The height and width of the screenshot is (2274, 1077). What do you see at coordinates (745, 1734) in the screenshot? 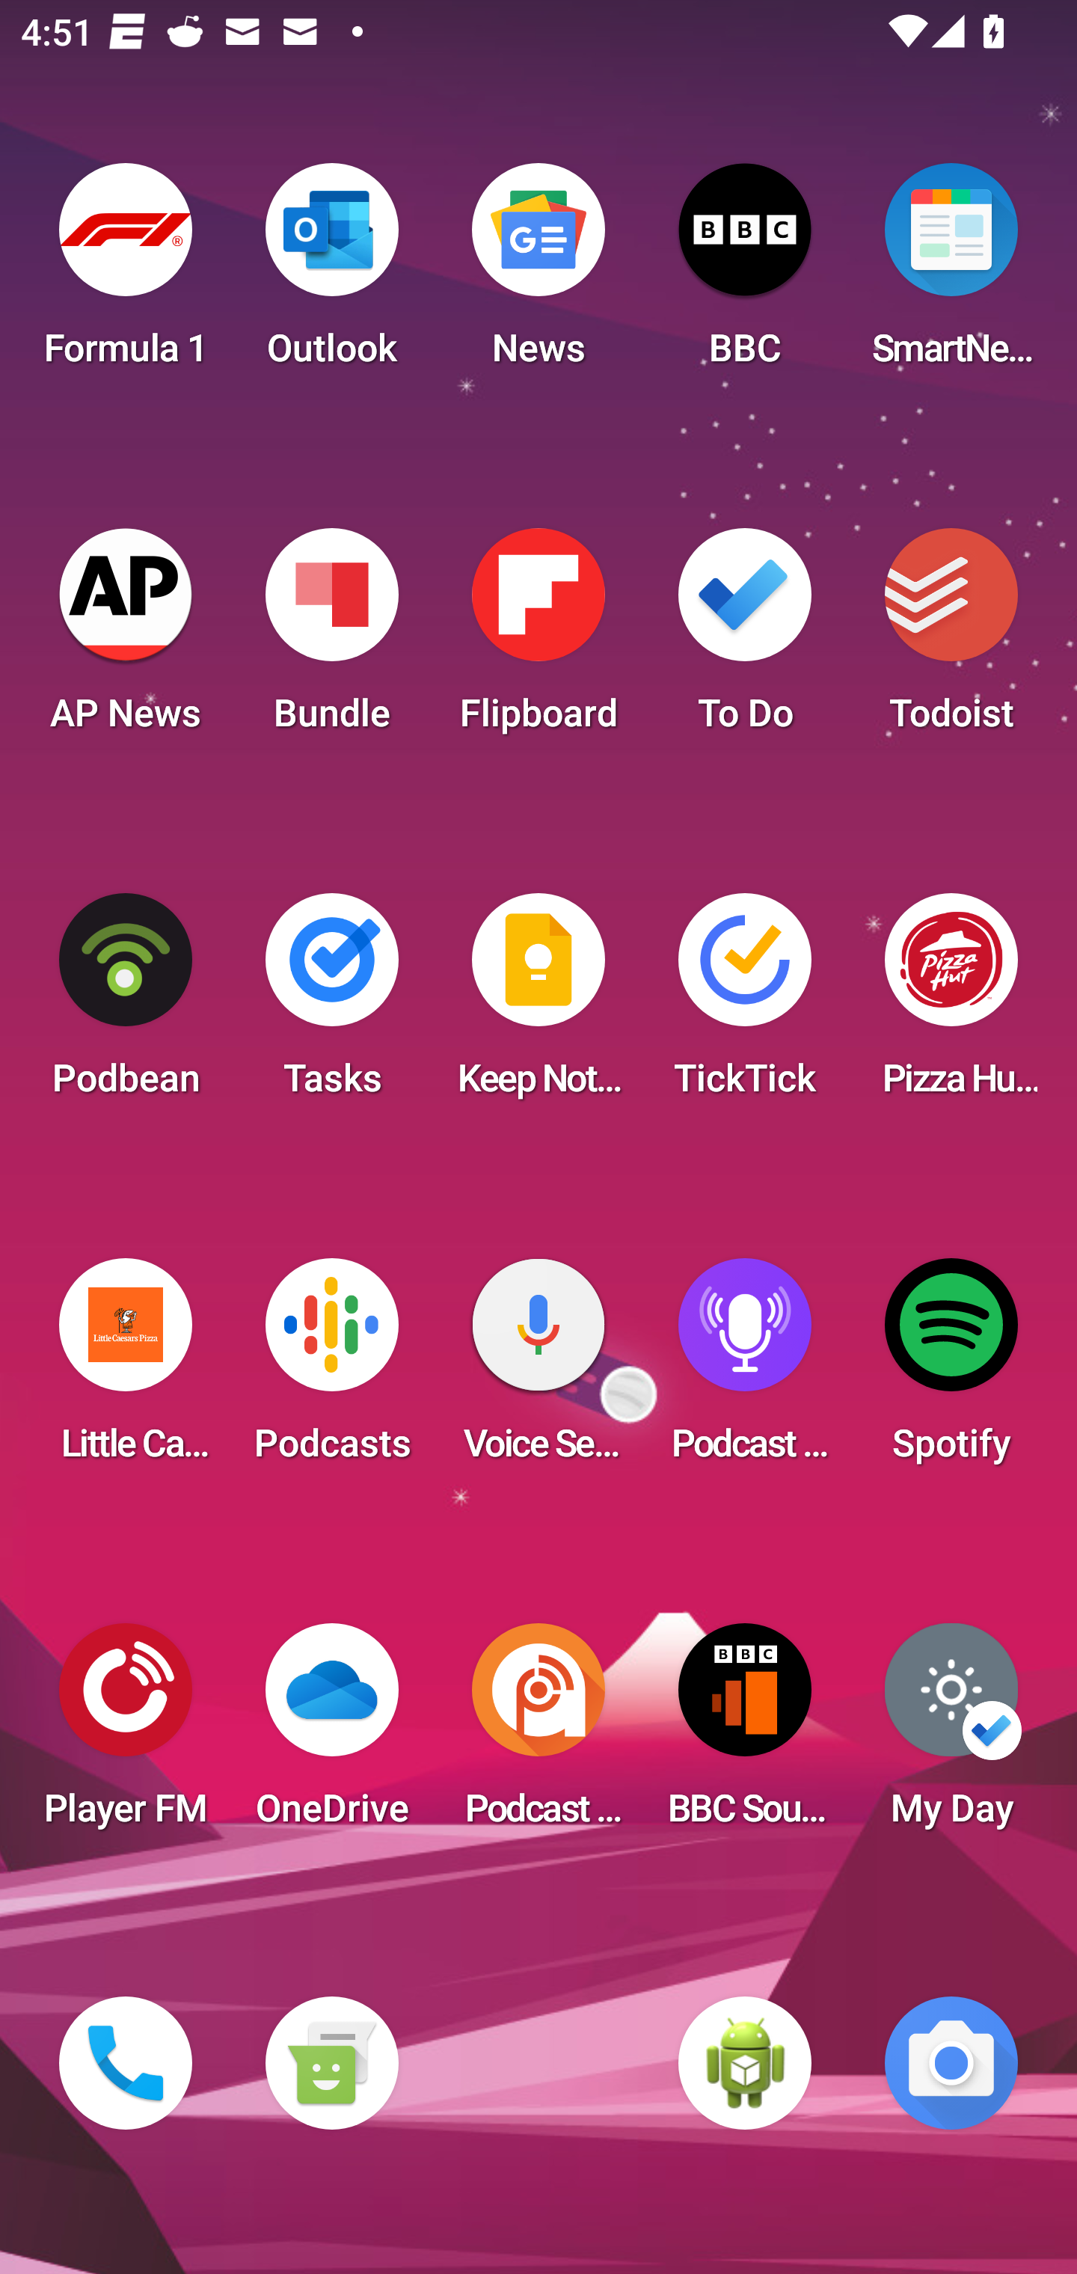
I see `BBC Sounds` at bounding box center [745, 1734].